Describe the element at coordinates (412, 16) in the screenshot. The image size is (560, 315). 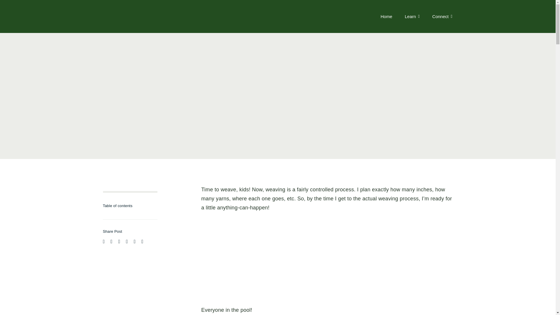
I see `Learn` at that location.